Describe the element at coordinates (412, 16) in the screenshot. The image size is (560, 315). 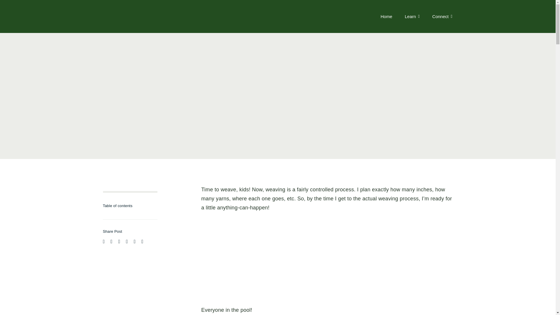
I see `Learn` at that location.